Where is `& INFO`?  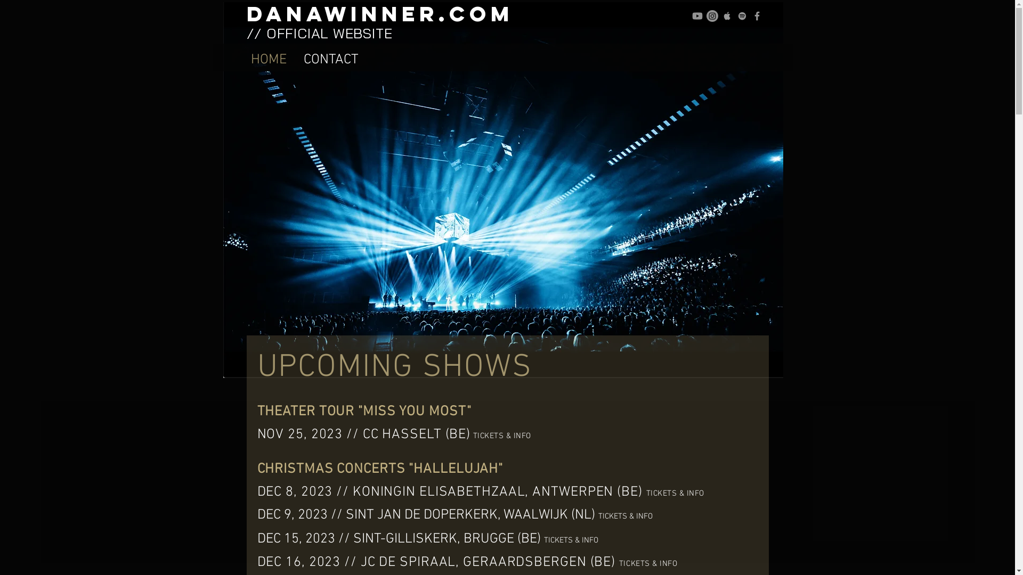
& INFO is located at coordinates (517, 436).